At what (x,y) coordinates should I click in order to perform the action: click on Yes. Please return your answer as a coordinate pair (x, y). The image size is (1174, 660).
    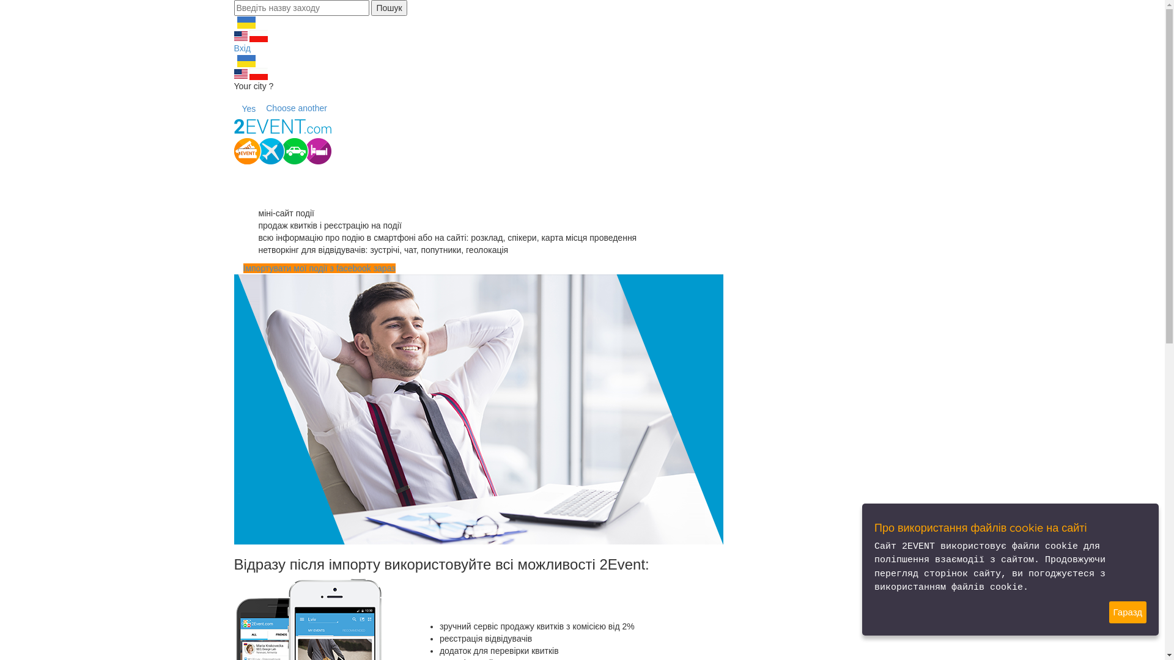
    Looking at the image, I should click on (248, 109).